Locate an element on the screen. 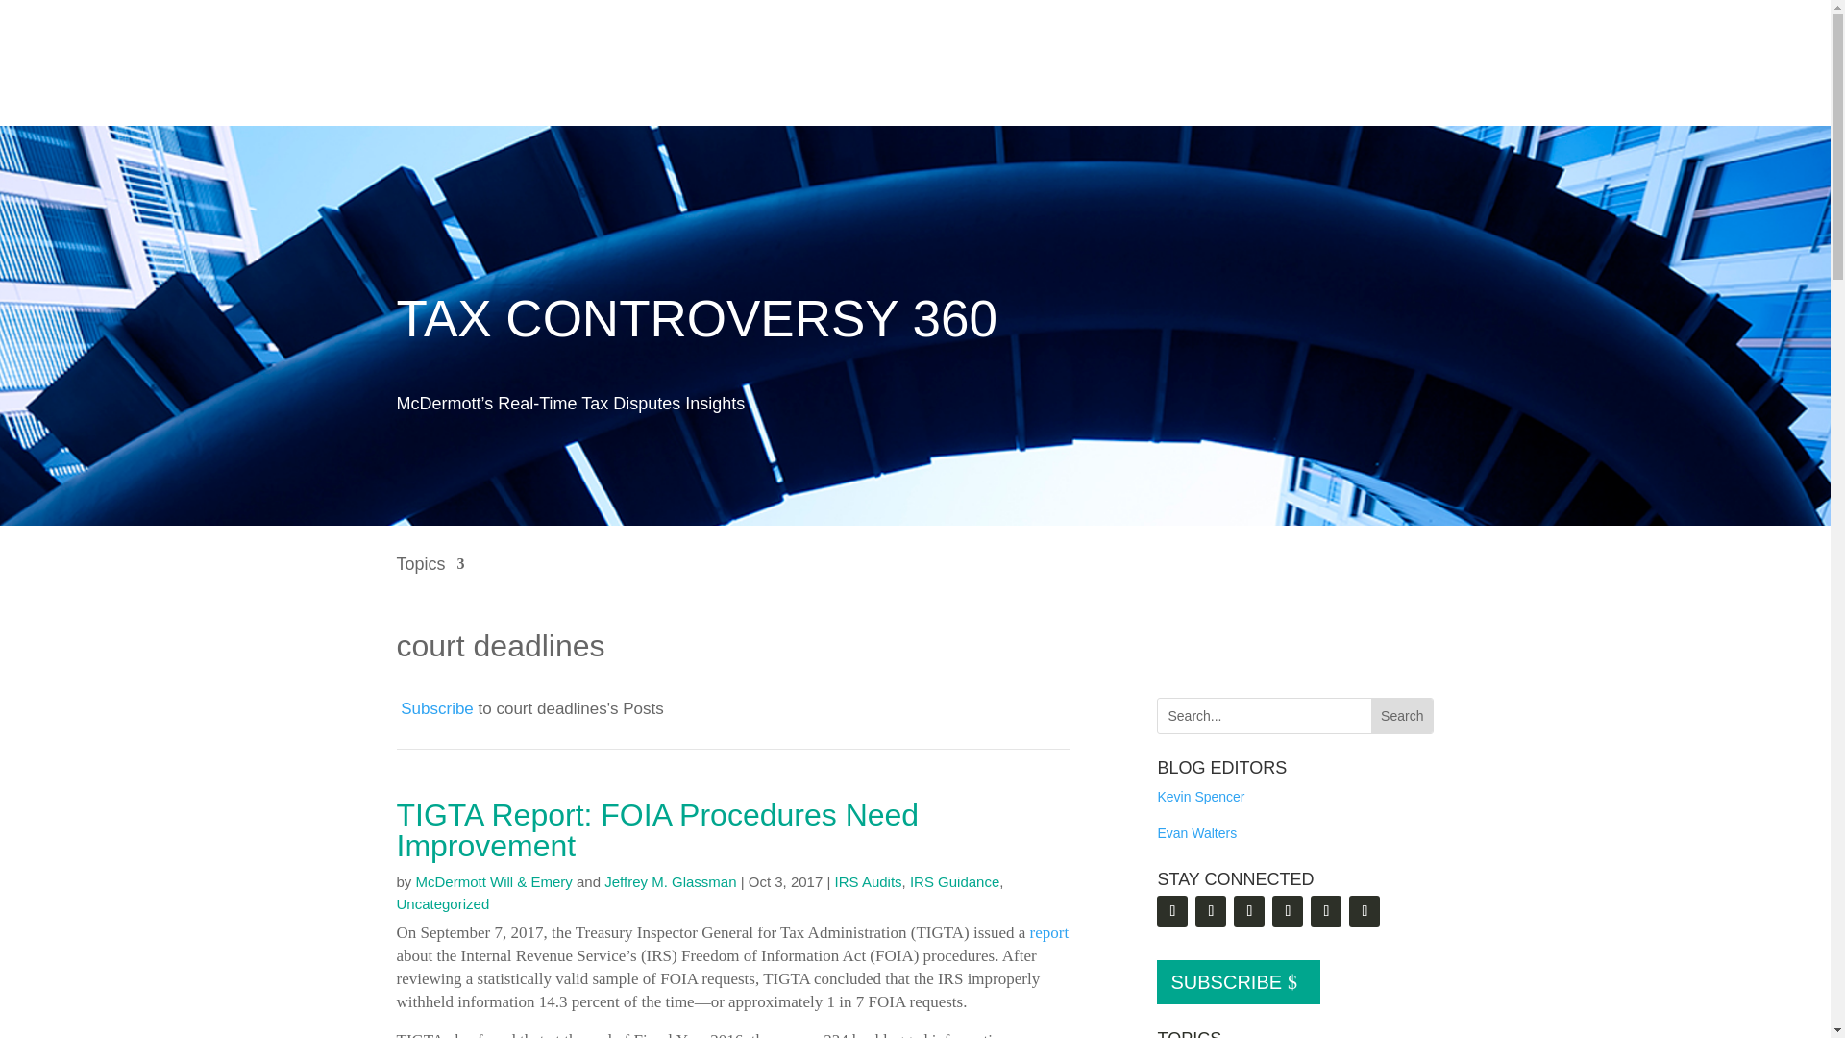  IRS Audits is located at coordinates (869, 881).